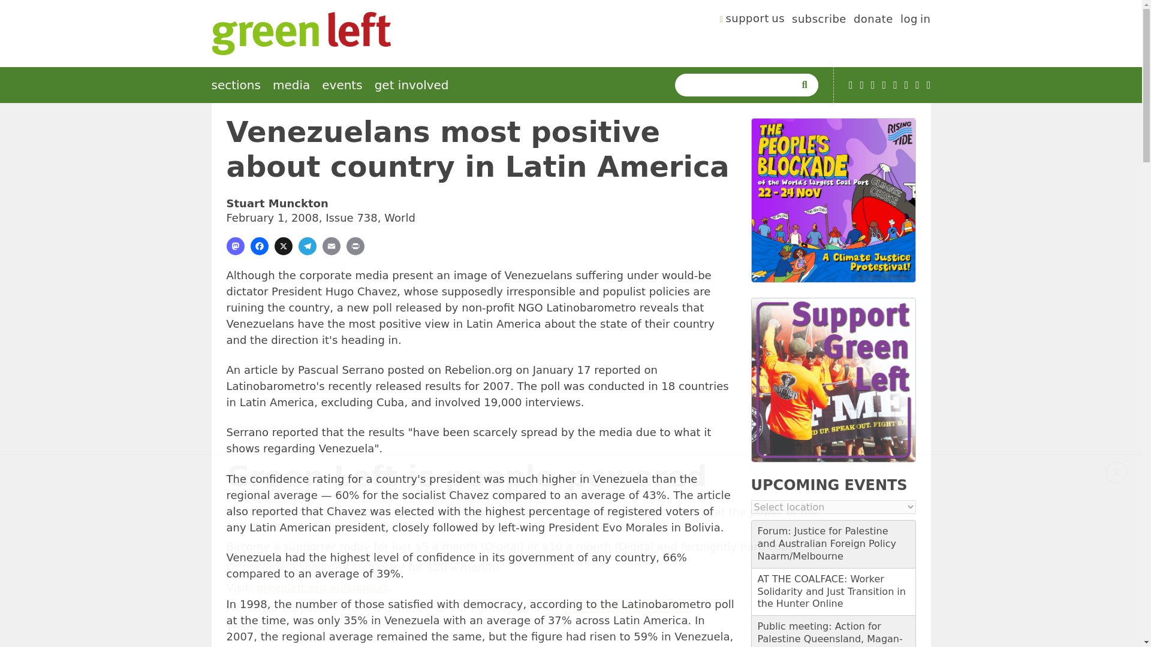  I want to click on Share on Telegram, so click(307, 246).